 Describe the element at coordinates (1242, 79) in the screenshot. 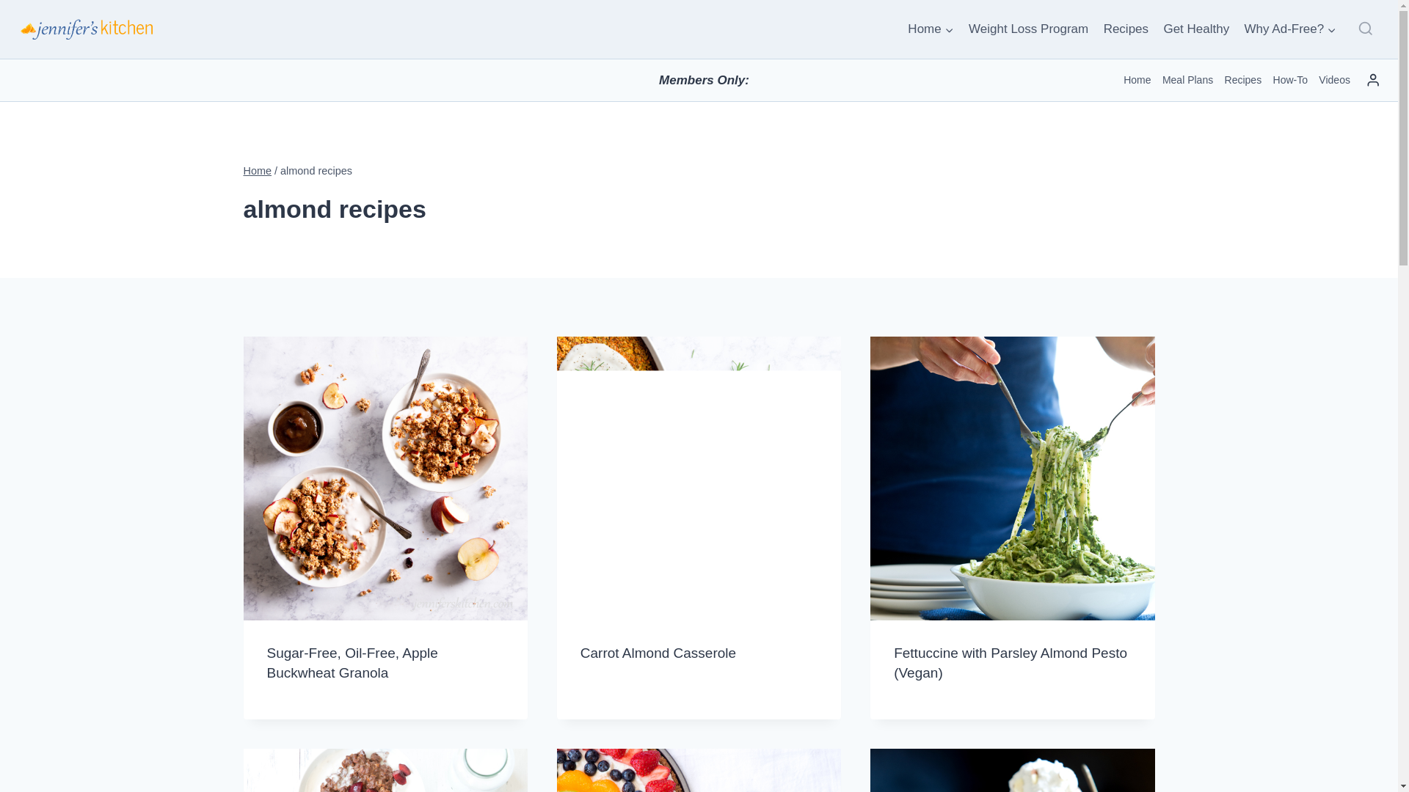

I see `Recipes` at that location.